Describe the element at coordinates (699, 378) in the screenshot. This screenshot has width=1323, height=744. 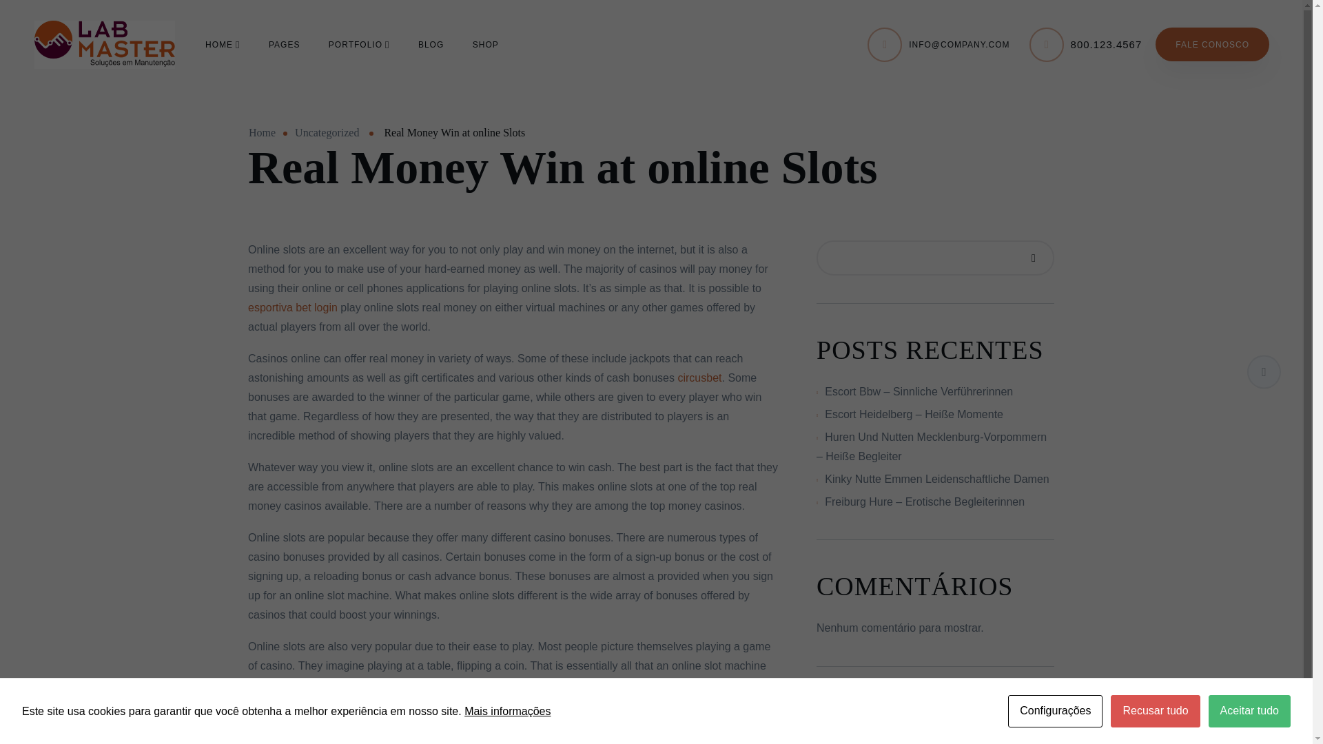
I see `circusbet` at that location.